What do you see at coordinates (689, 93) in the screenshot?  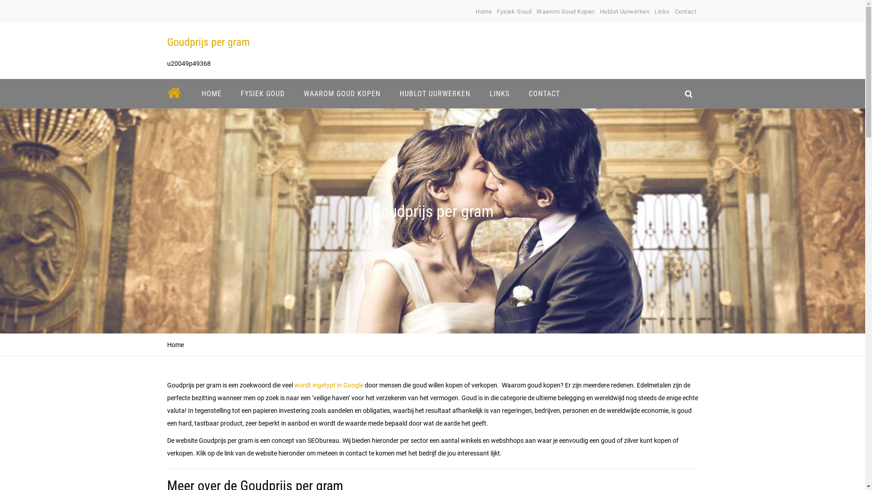 I see `search_icon` at bounding box center [689, 93].